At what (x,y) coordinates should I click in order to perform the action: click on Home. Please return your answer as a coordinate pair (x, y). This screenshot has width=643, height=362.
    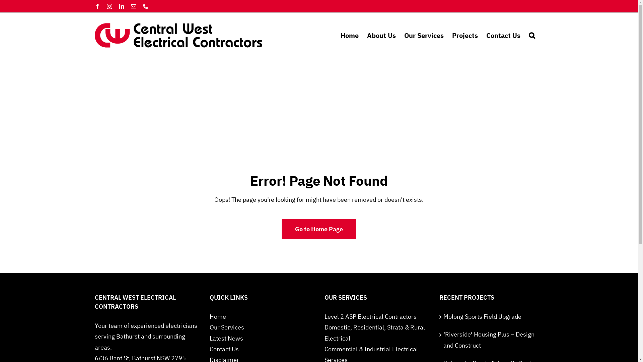
    Looking at the image, I should click on (218, 316).